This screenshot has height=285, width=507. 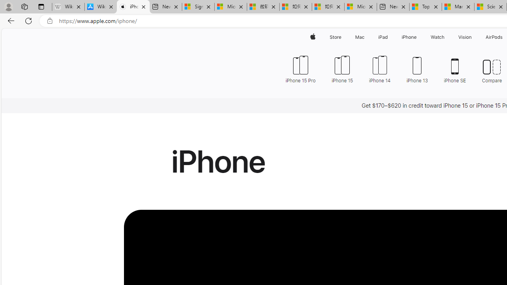 I want to click on Store, so click(x=335, y=37).